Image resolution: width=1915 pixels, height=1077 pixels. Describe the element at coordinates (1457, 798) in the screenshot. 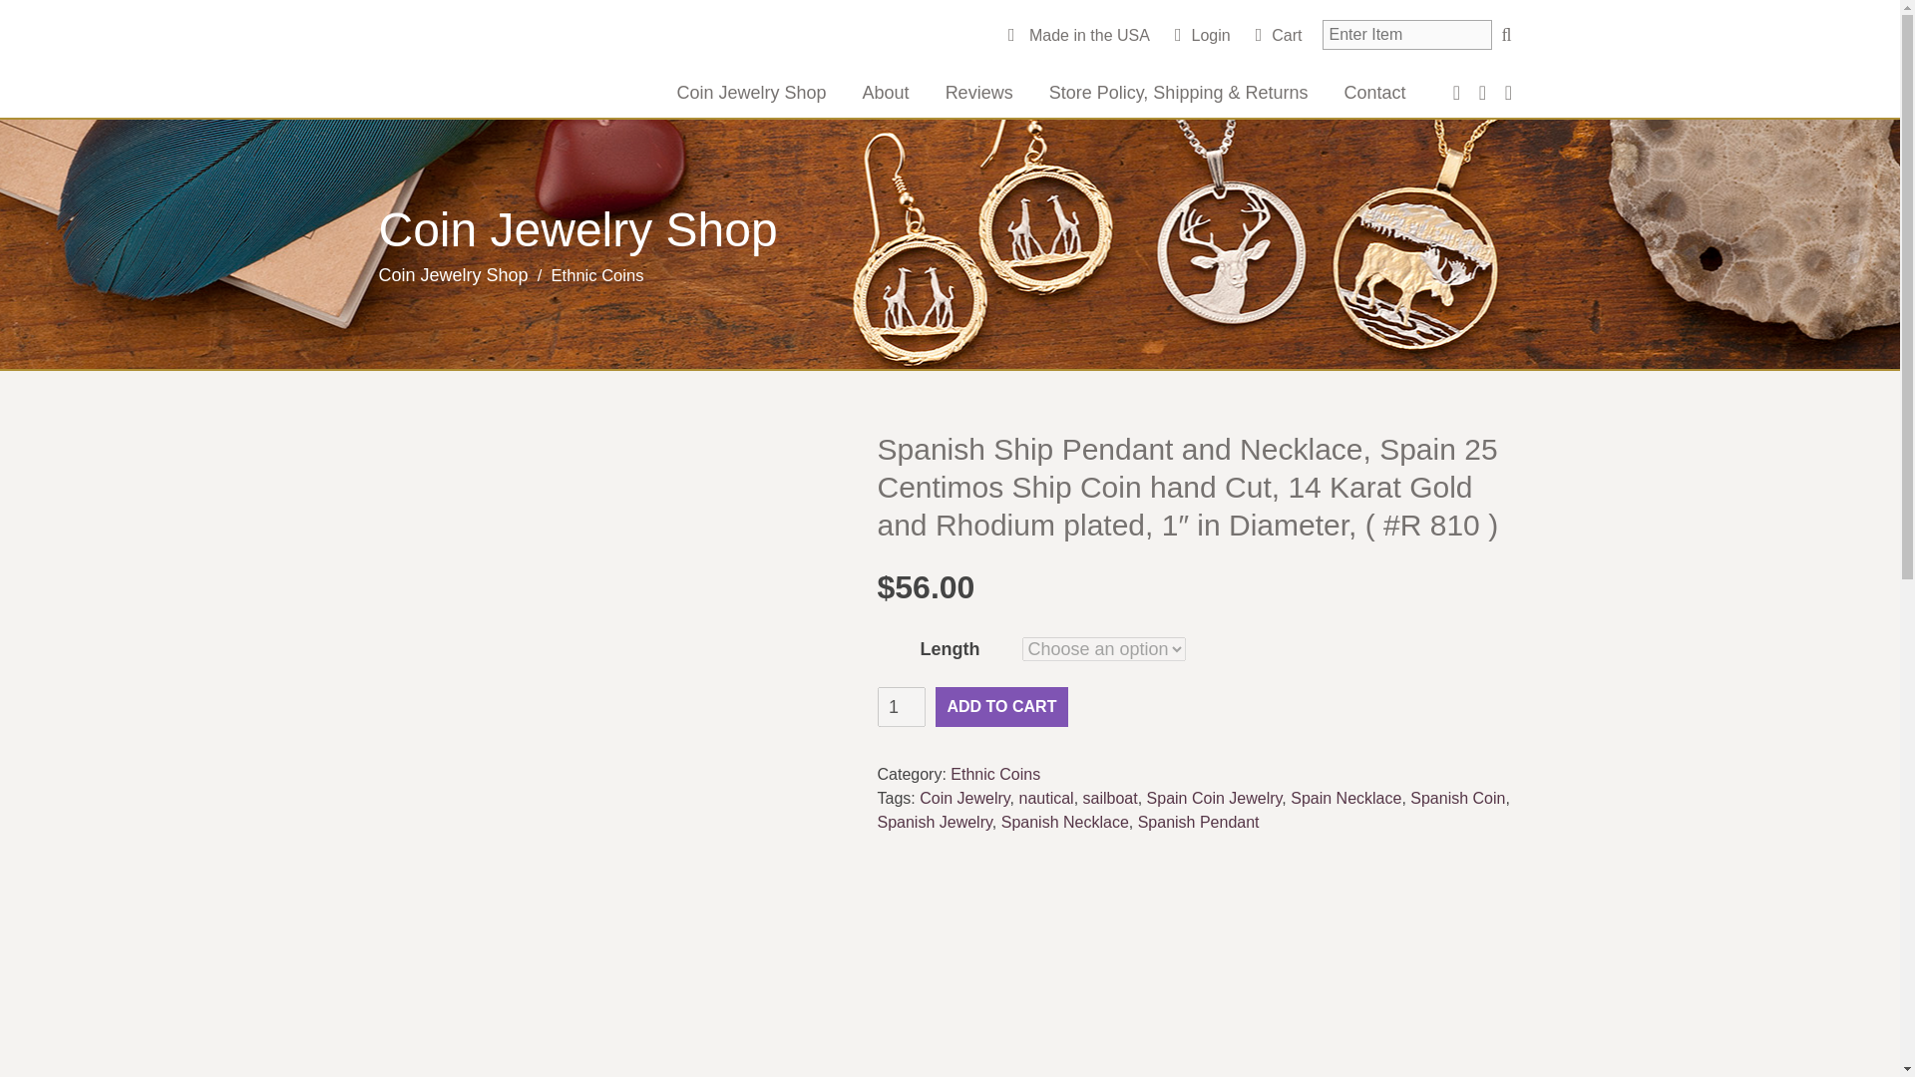

I see `Spanish Coin` at that location.